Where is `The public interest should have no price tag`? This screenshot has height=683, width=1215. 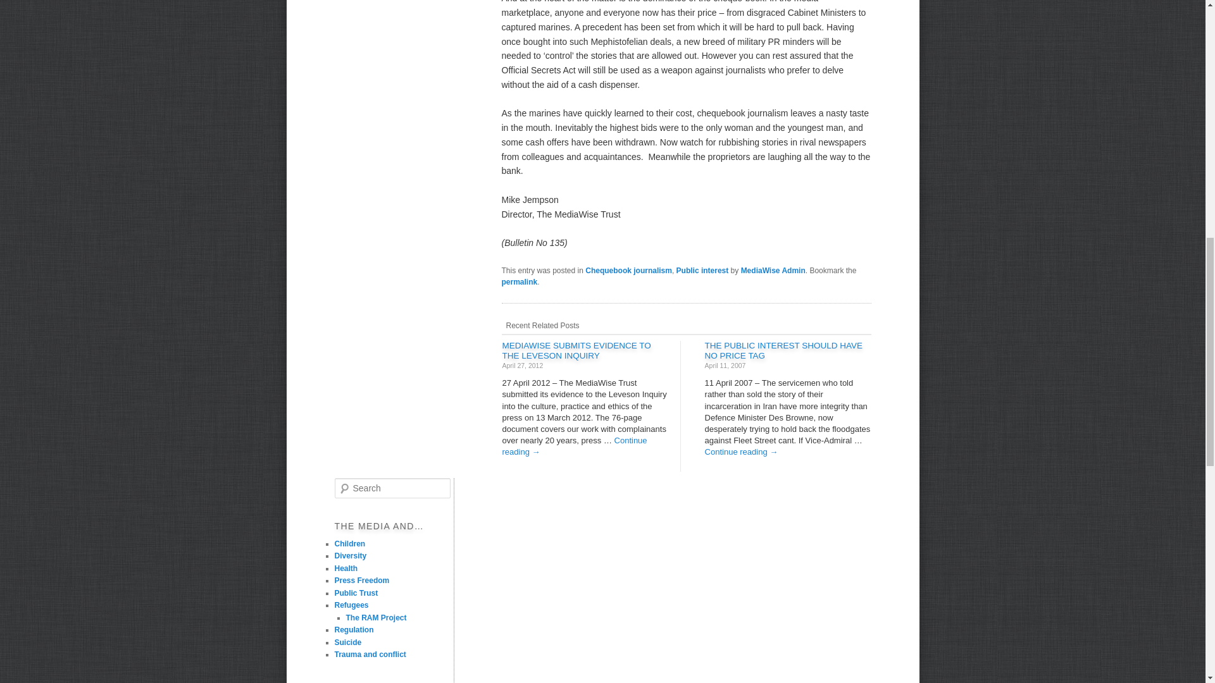
The public interest should have no price tag is located at coordinates (783, 350).